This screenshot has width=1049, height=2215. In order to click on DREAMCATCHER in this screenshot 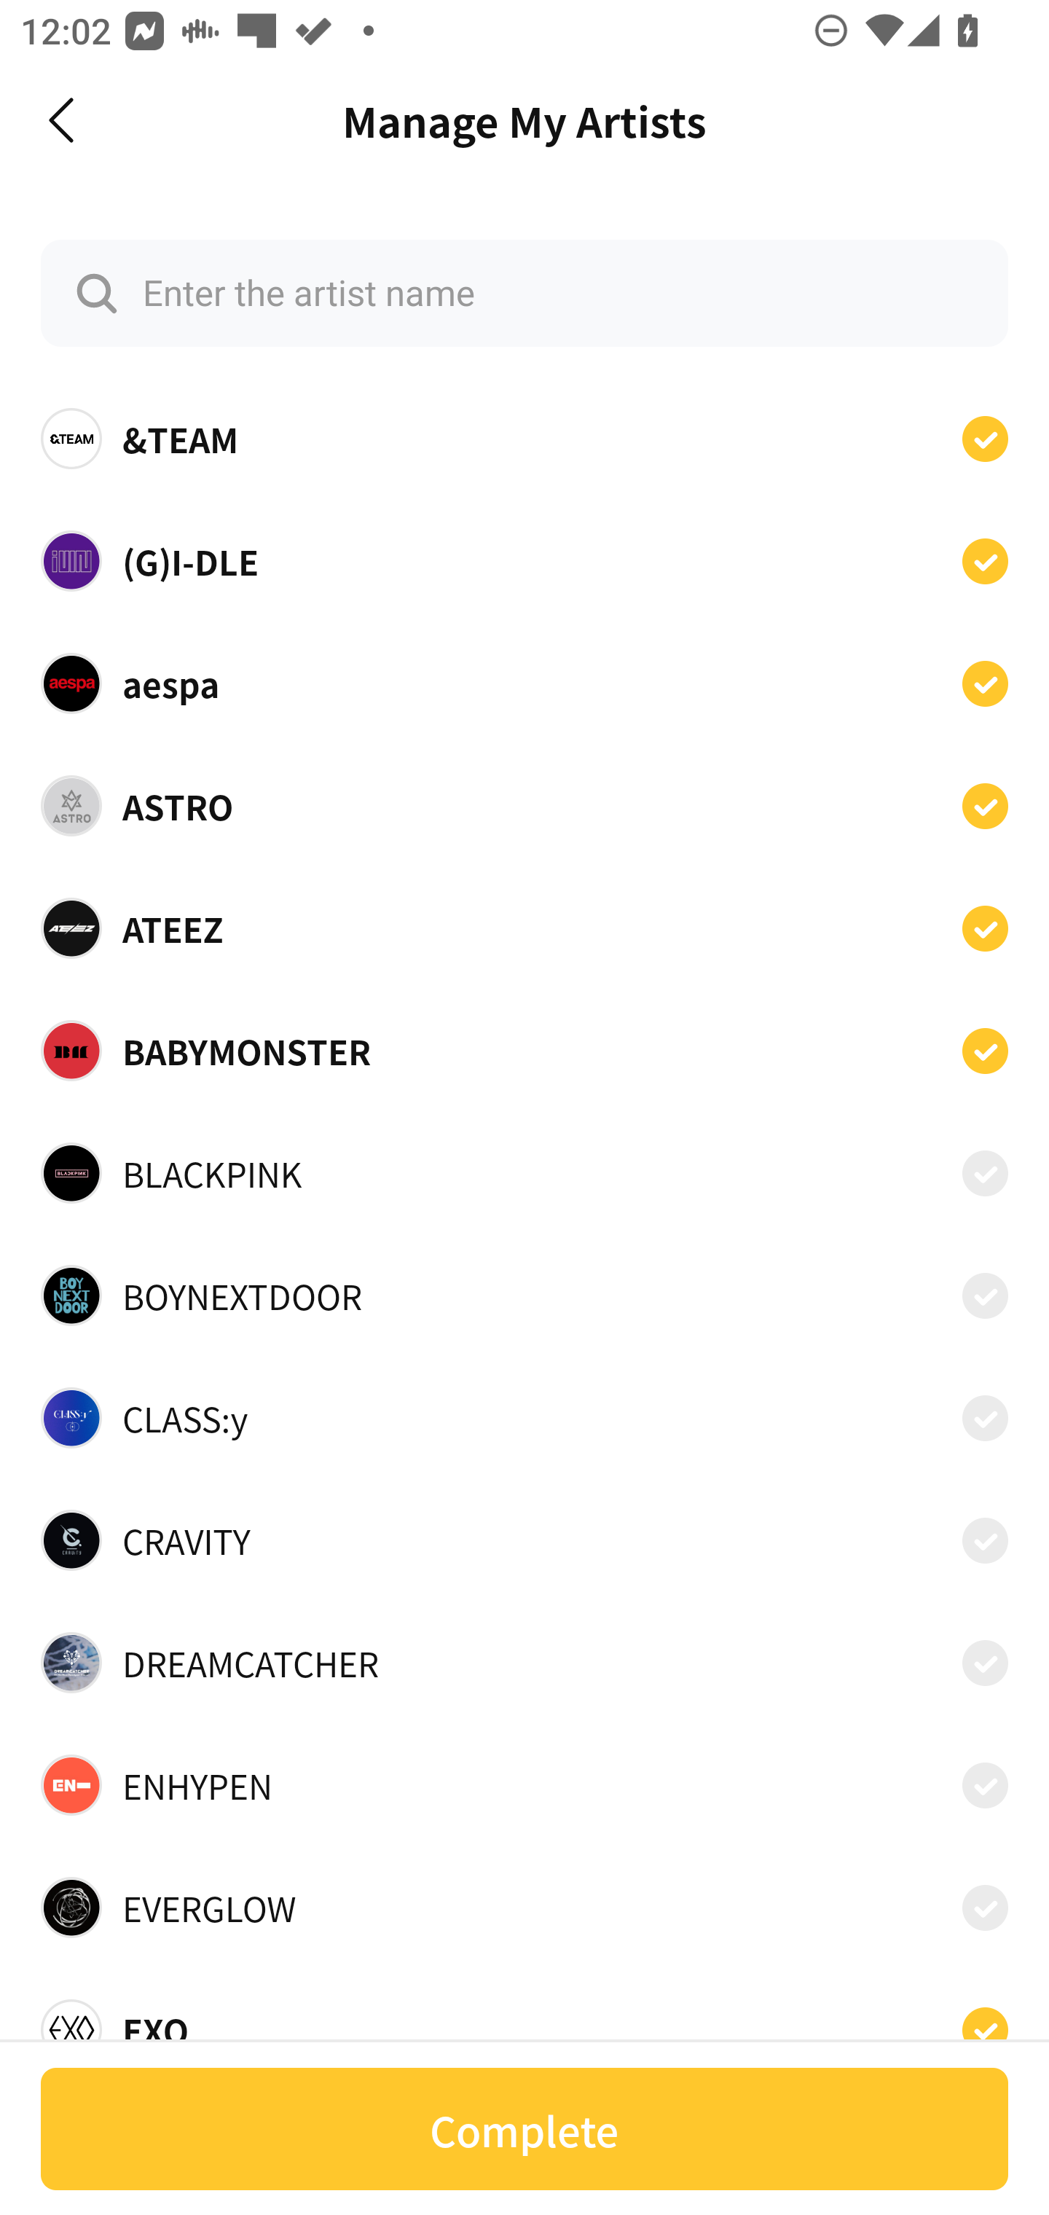, I will do `click(524, 1662)`.